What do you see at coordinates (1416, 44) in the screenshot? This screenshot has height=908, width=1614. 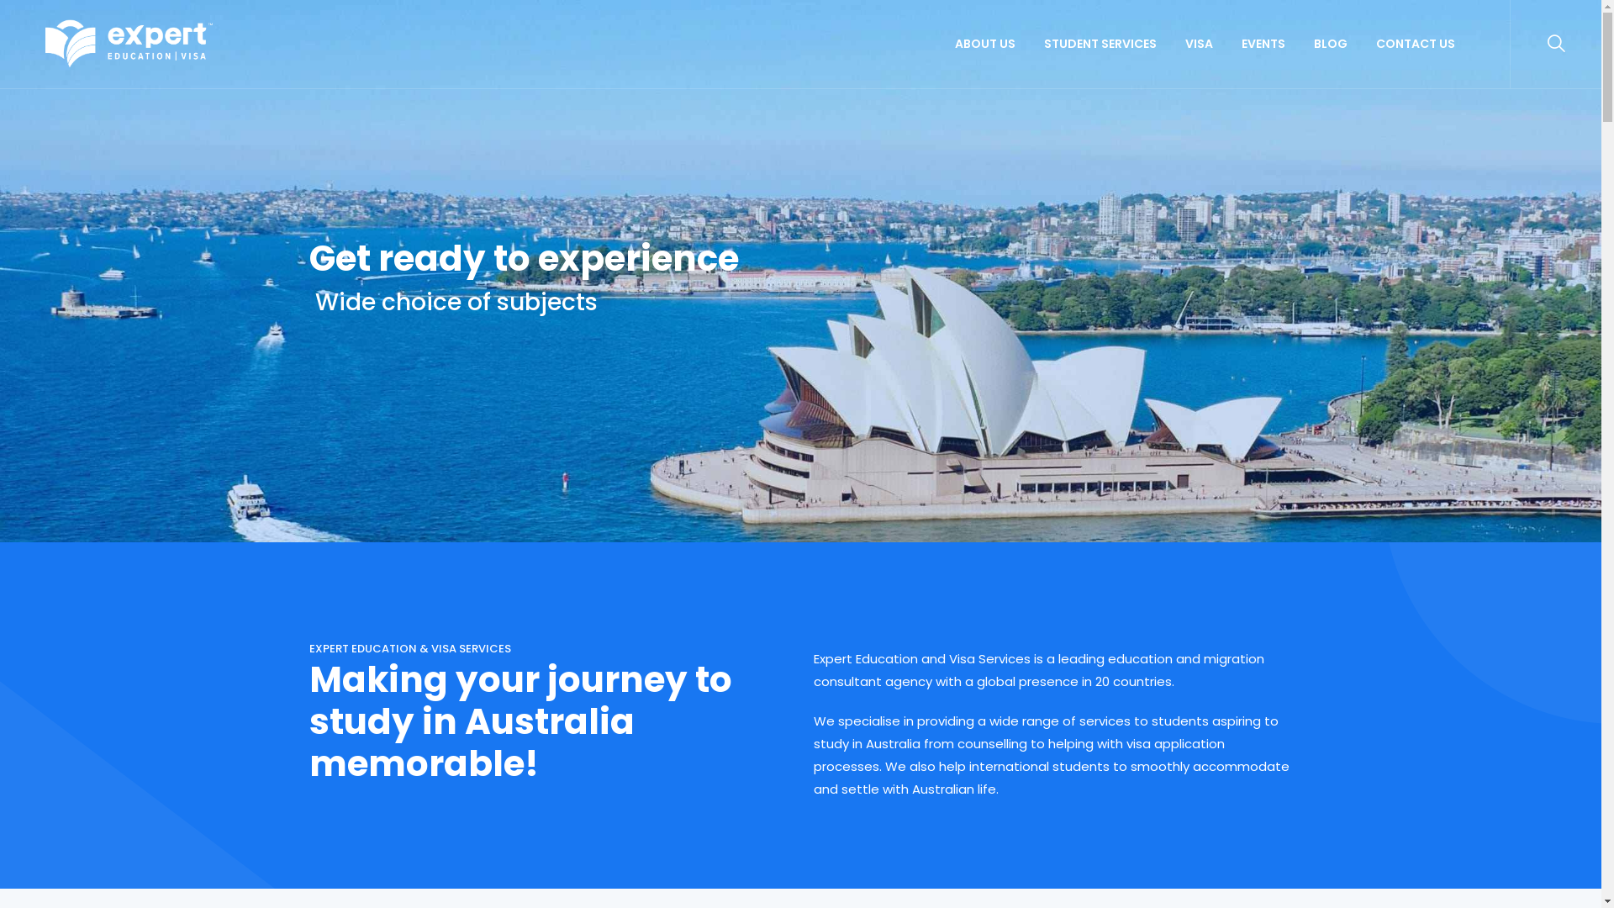 I see `CONTACT US` at bounding box center [1416, 44].